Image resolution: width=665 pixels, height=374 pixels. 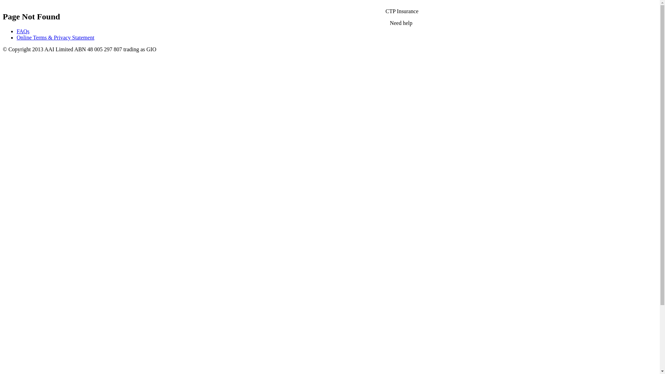 What do you see at coordinates (402, 23) in the screenshot?
I see `Need help` at bounding box center [402, 23].